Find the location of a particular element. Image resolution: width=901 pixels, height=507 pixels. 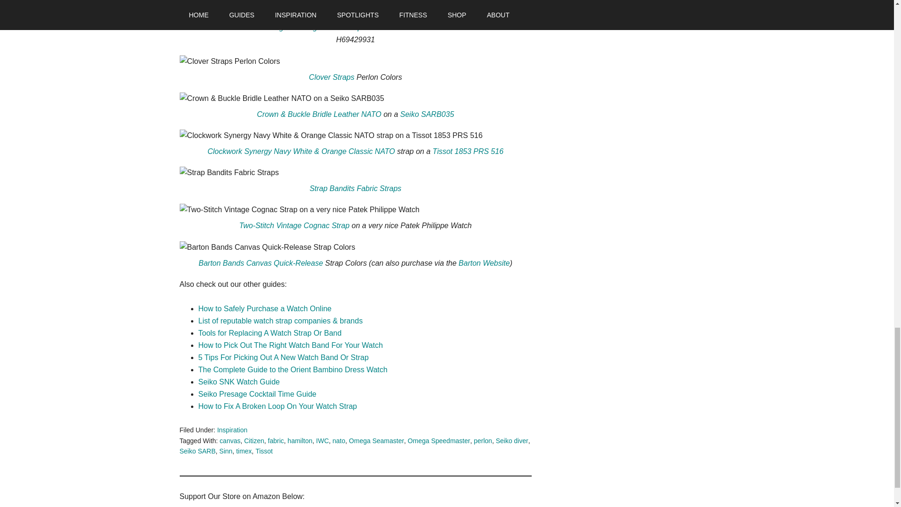

Seiko SARB035 is located at coordinates (427, 114).